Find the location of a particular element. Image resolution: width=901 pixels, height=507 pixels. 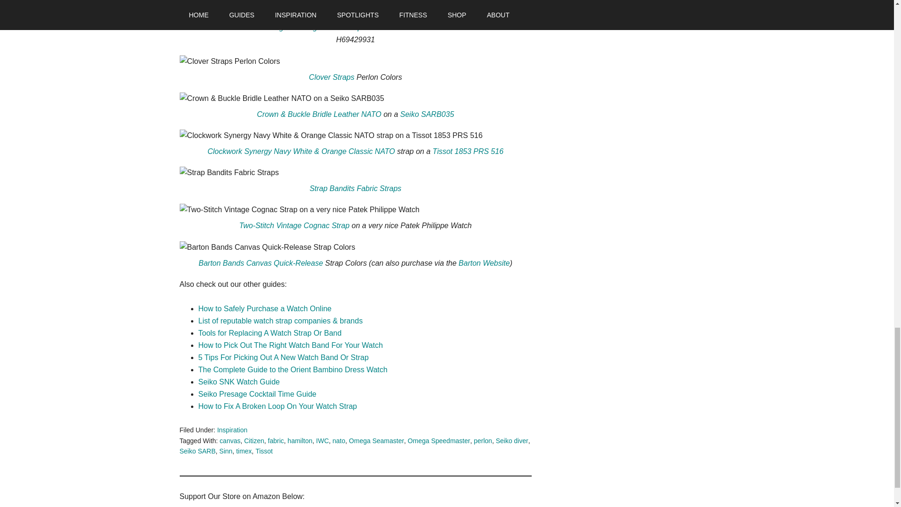

Seiko SARB035 is located at coordinates (427, 114).